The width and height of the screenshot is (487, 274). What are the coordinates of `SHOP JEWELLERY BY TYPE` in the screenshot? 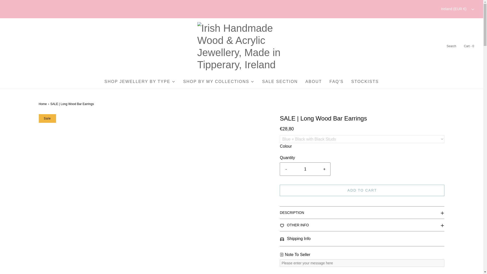 It's located at (140, 81).